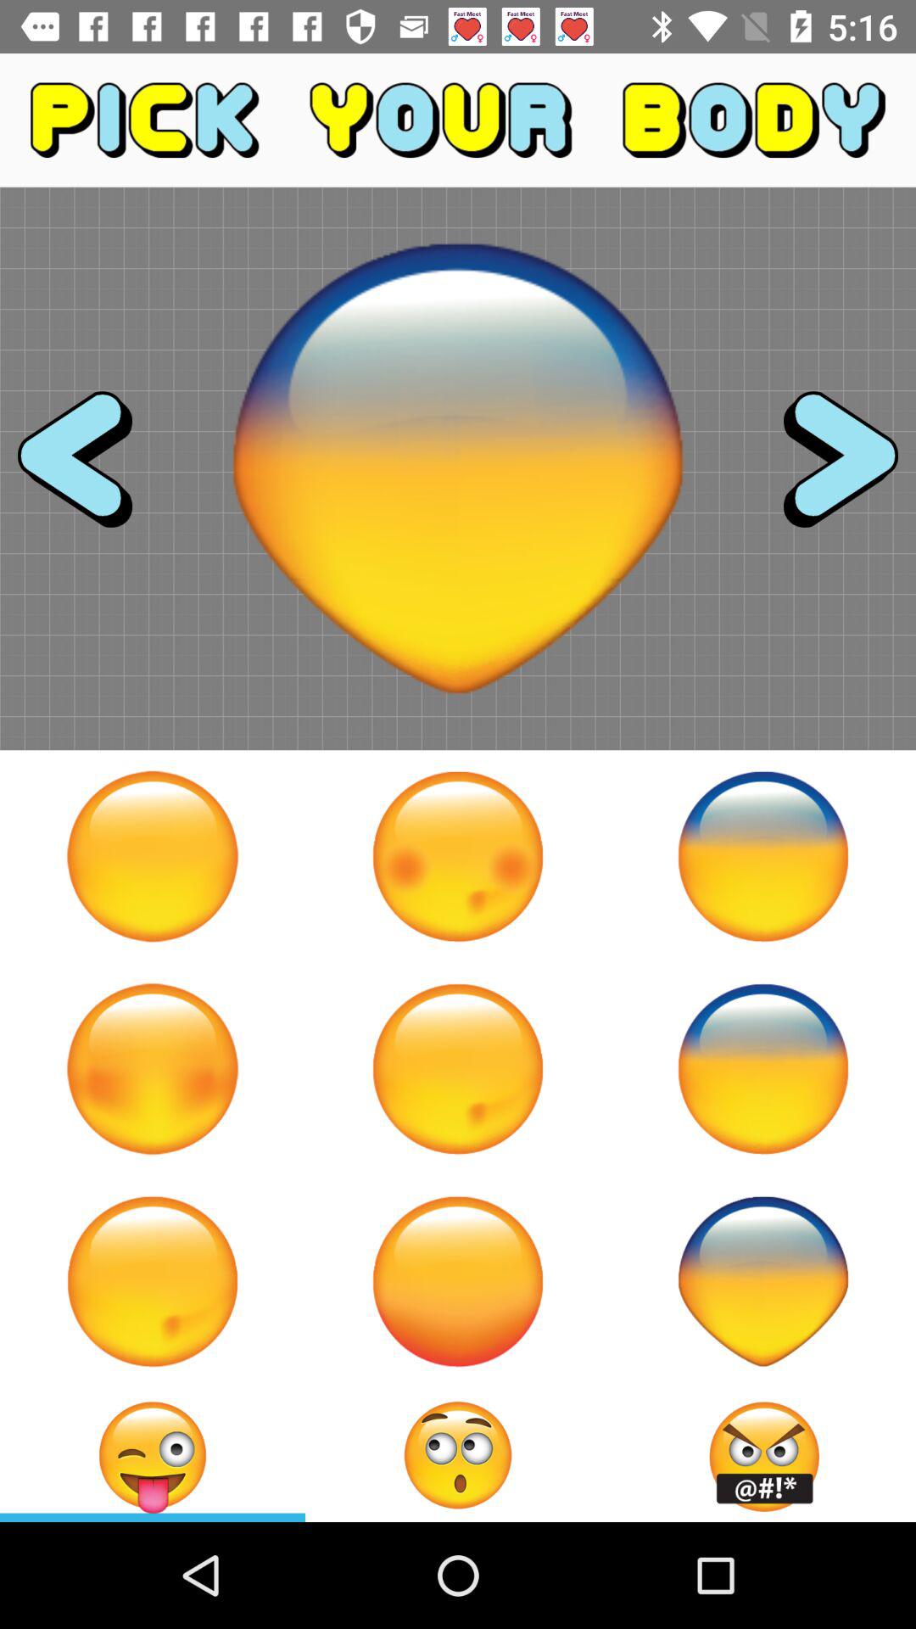 This screenshot has width=916, height=1629. I want to click on choose item at the top left corner, so click(90, 468).